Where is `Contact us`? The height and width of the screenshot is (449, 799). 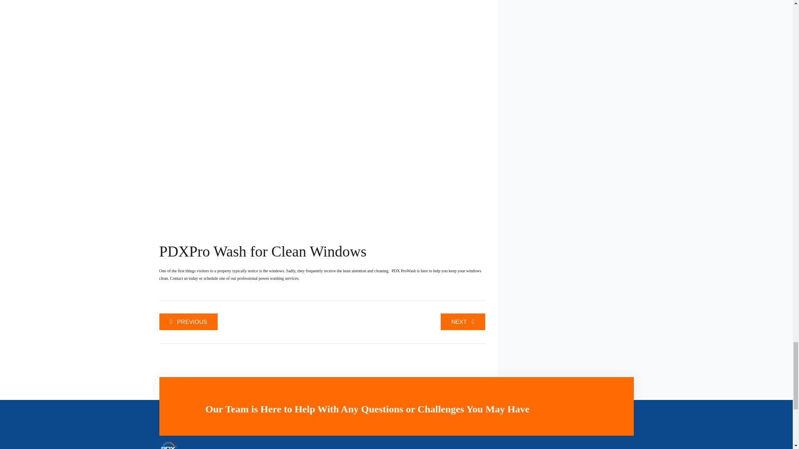
Contact us is located at coordinates (178, 279).